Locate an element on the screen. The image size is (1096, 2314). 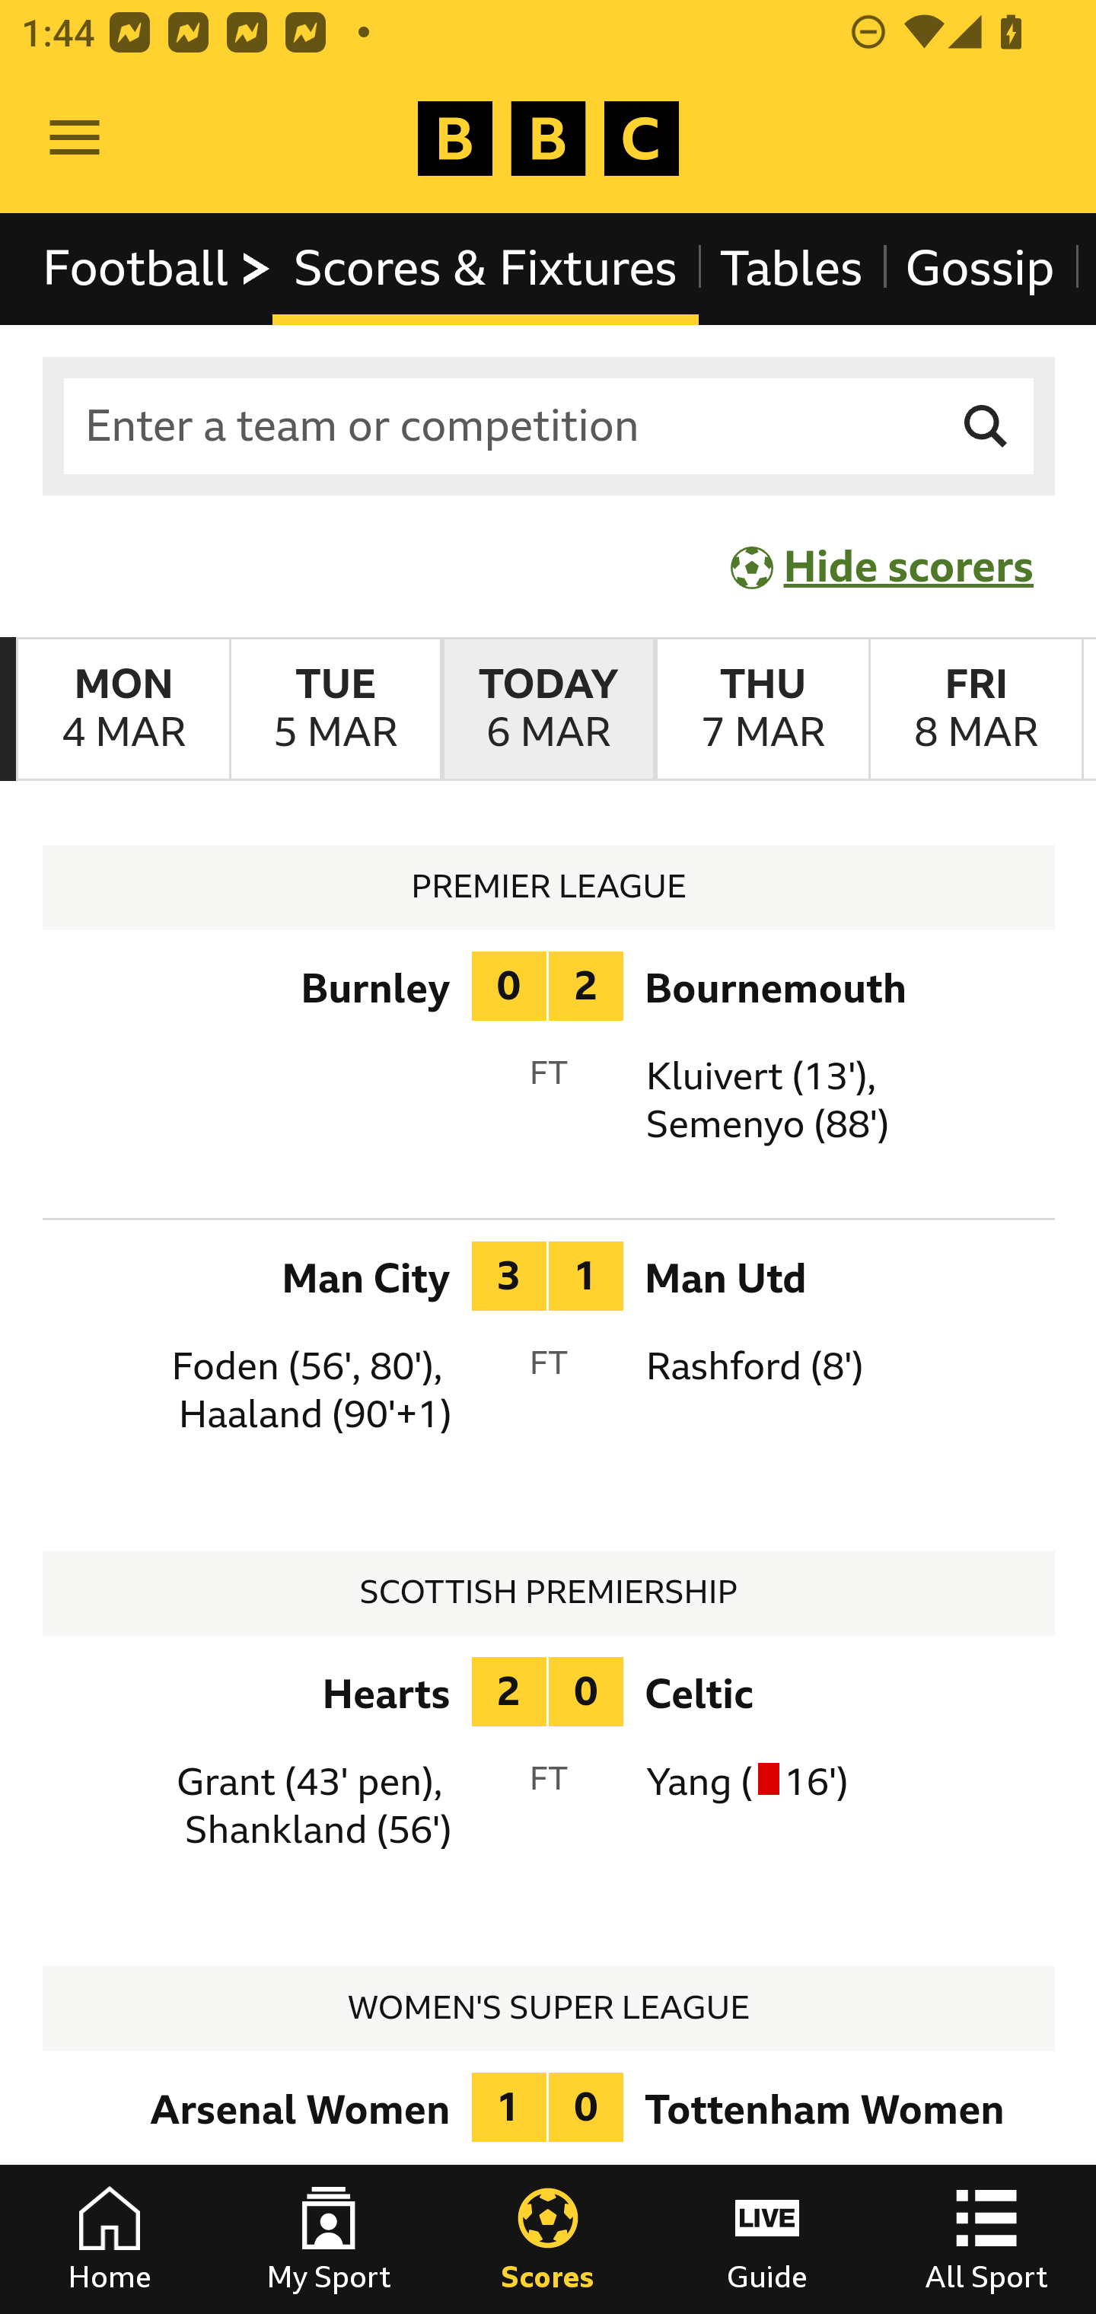
Hide scorers is located at coordinates (883, 566).